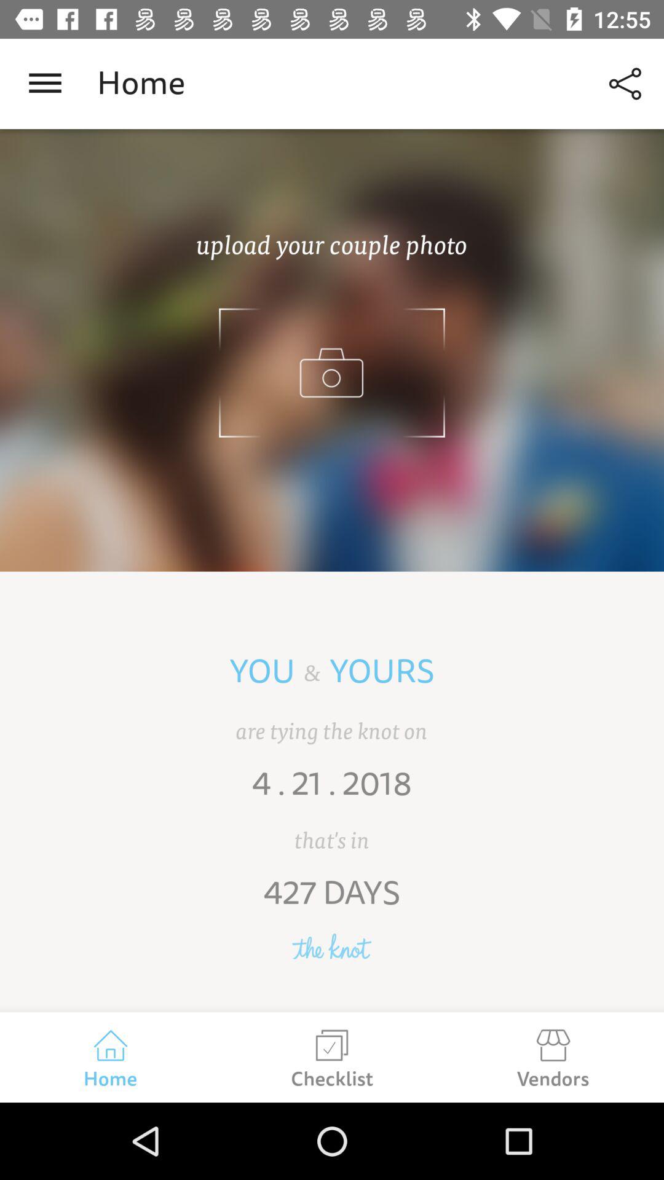  What do you see at coordinates (332, 901) in the screenshot?
I see `jump to the 427 days icon` at bounding box center [332, 901].